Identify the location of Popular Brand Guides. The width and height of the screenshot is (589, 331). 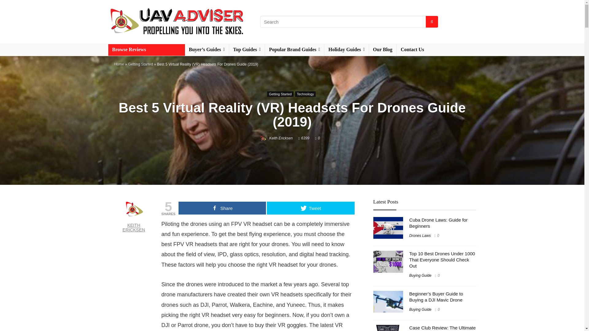
(294, 50).